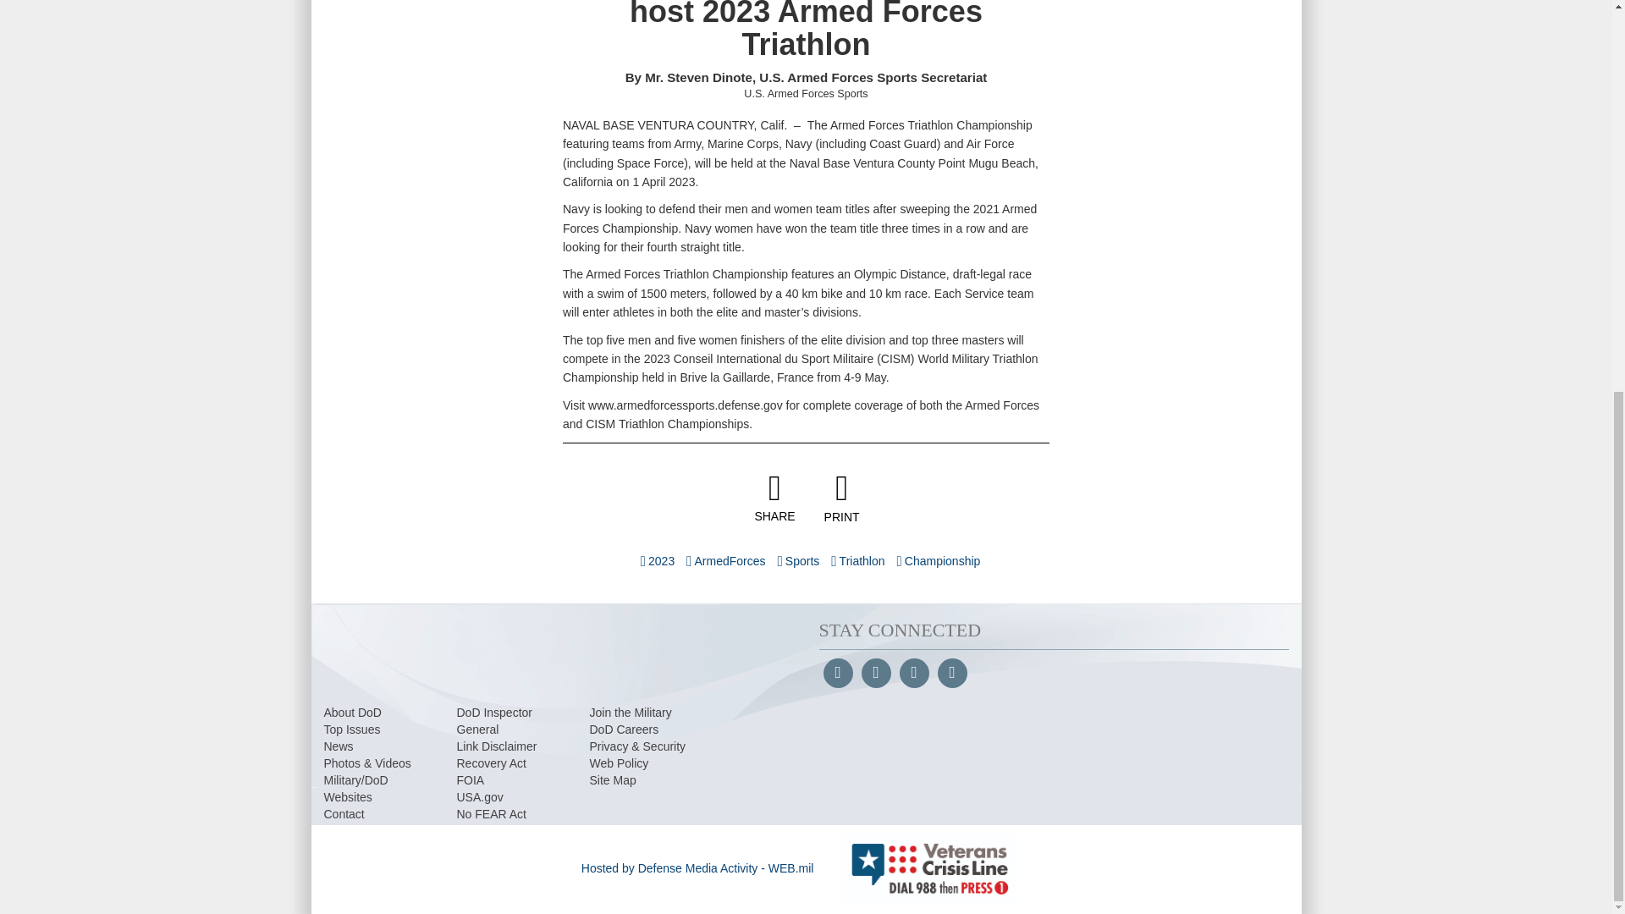 The image size is (1625, 914). What do you see at coordinates (836, 674) in the screenshot?
I see `Follow Us on Facebook` at bounding box center [836, 674].